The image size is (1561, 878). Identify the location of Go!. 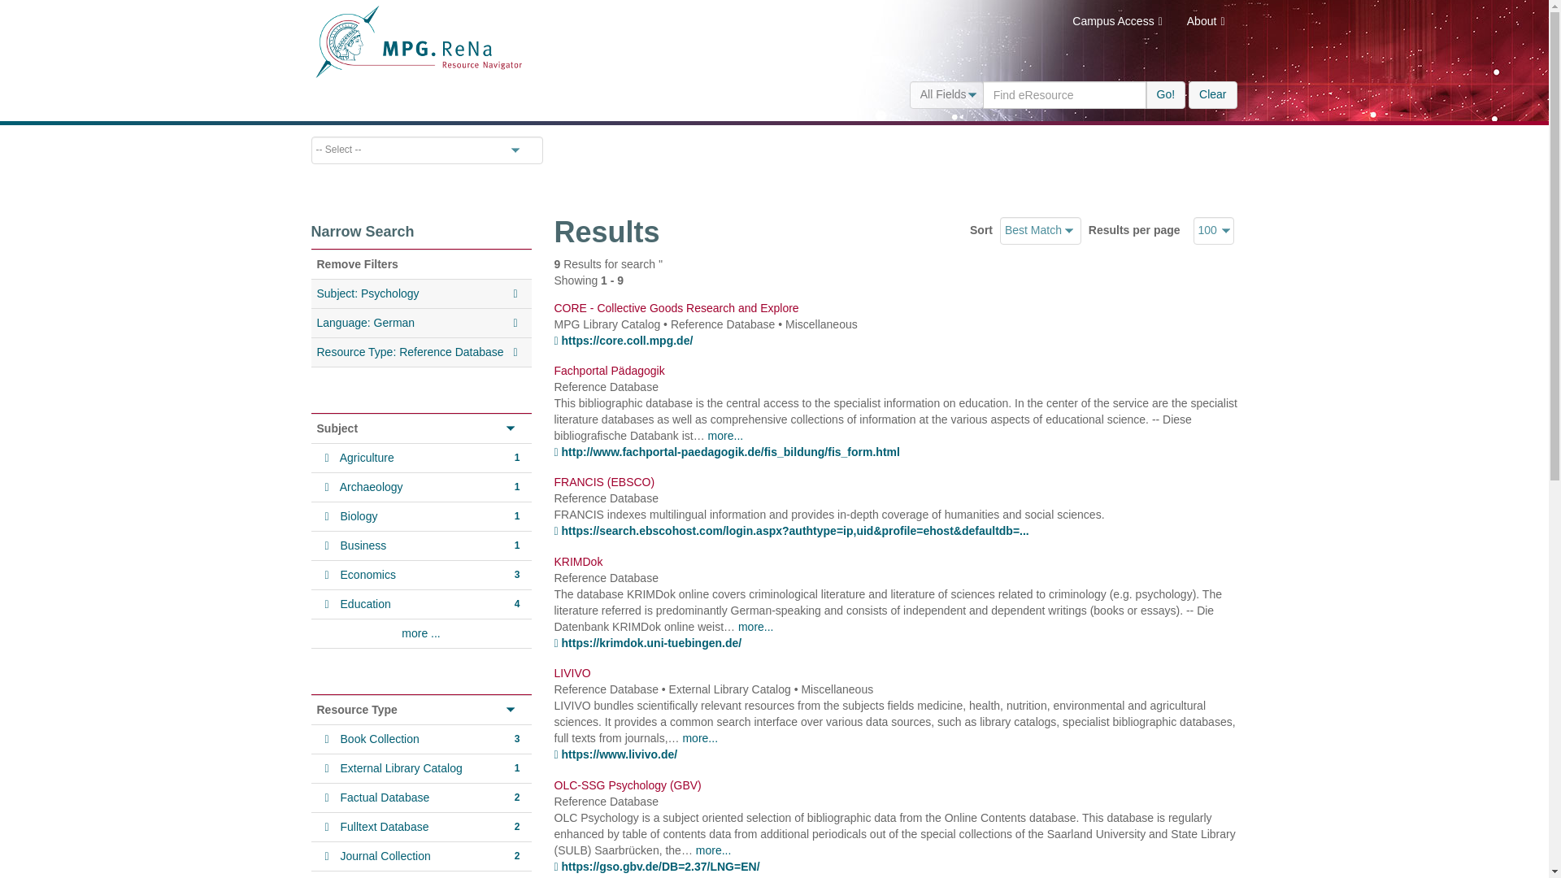
(1166, 94).